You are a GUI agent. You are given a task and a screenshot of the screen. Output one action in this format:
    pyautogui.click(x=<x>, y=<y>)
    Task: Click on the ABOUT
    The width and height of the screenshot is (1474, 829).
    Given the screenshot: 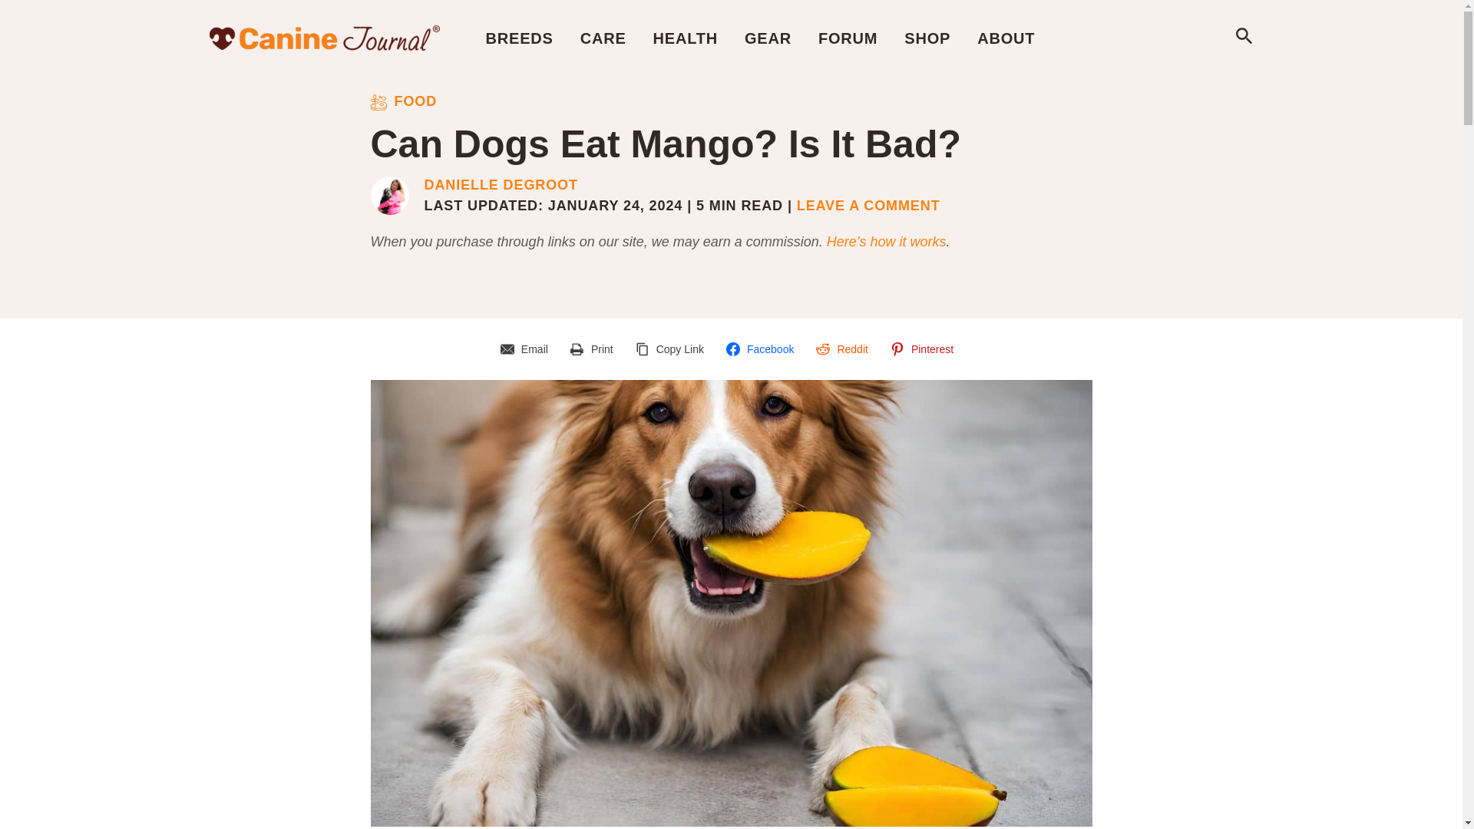 What is the action you would take?
    pyautogui.click(x=1006, y=38)
    